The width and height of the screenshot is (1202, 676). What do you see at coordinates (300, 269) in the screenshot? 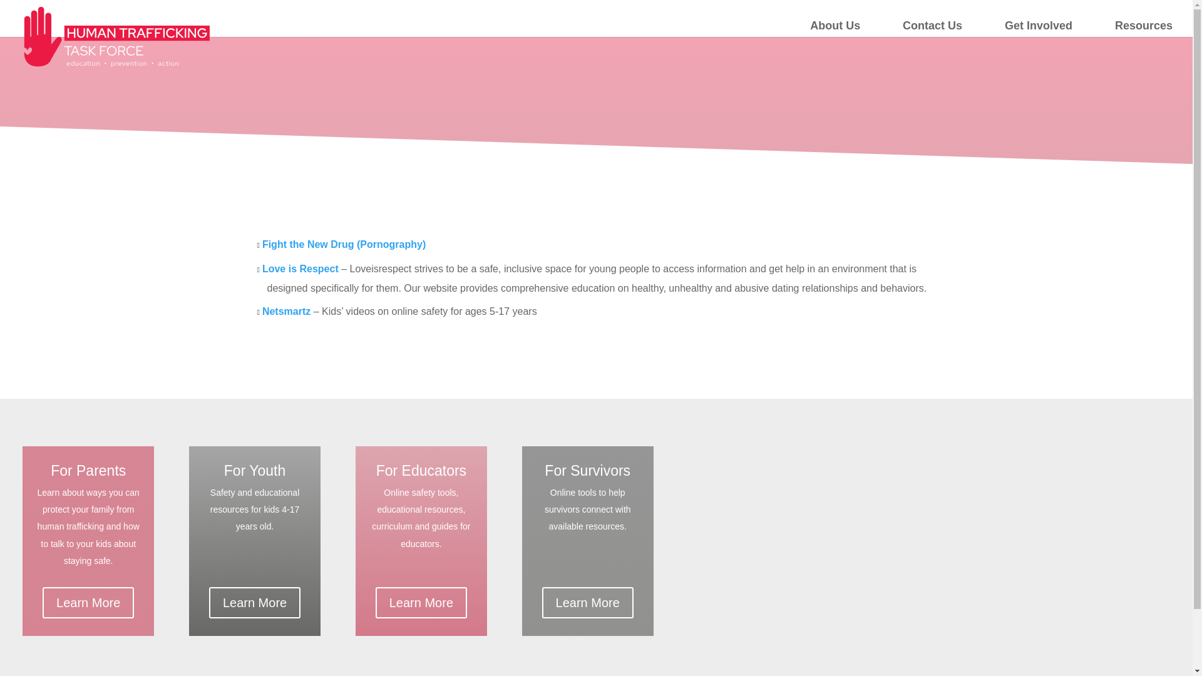
I see `Love is Respect` at bounding box center [300, 269].